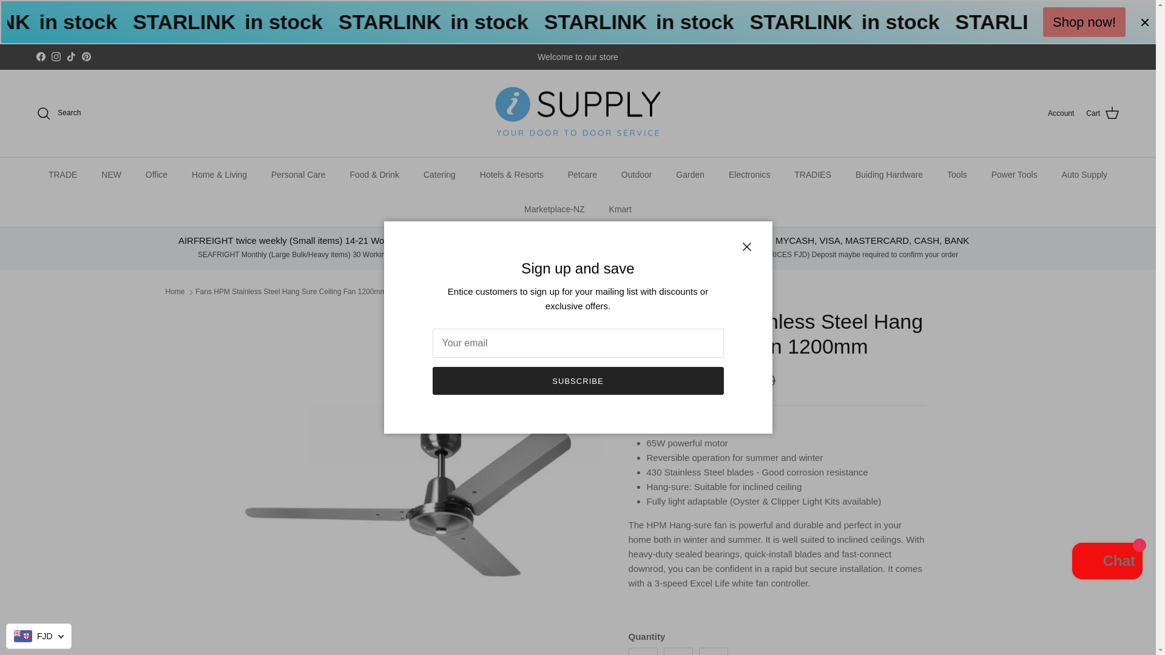 This screenshot has width=1165, height=655. What do you see at coordinates (58, 113) in the screenshot?
I see `Search` at bounding box center [58, 113].